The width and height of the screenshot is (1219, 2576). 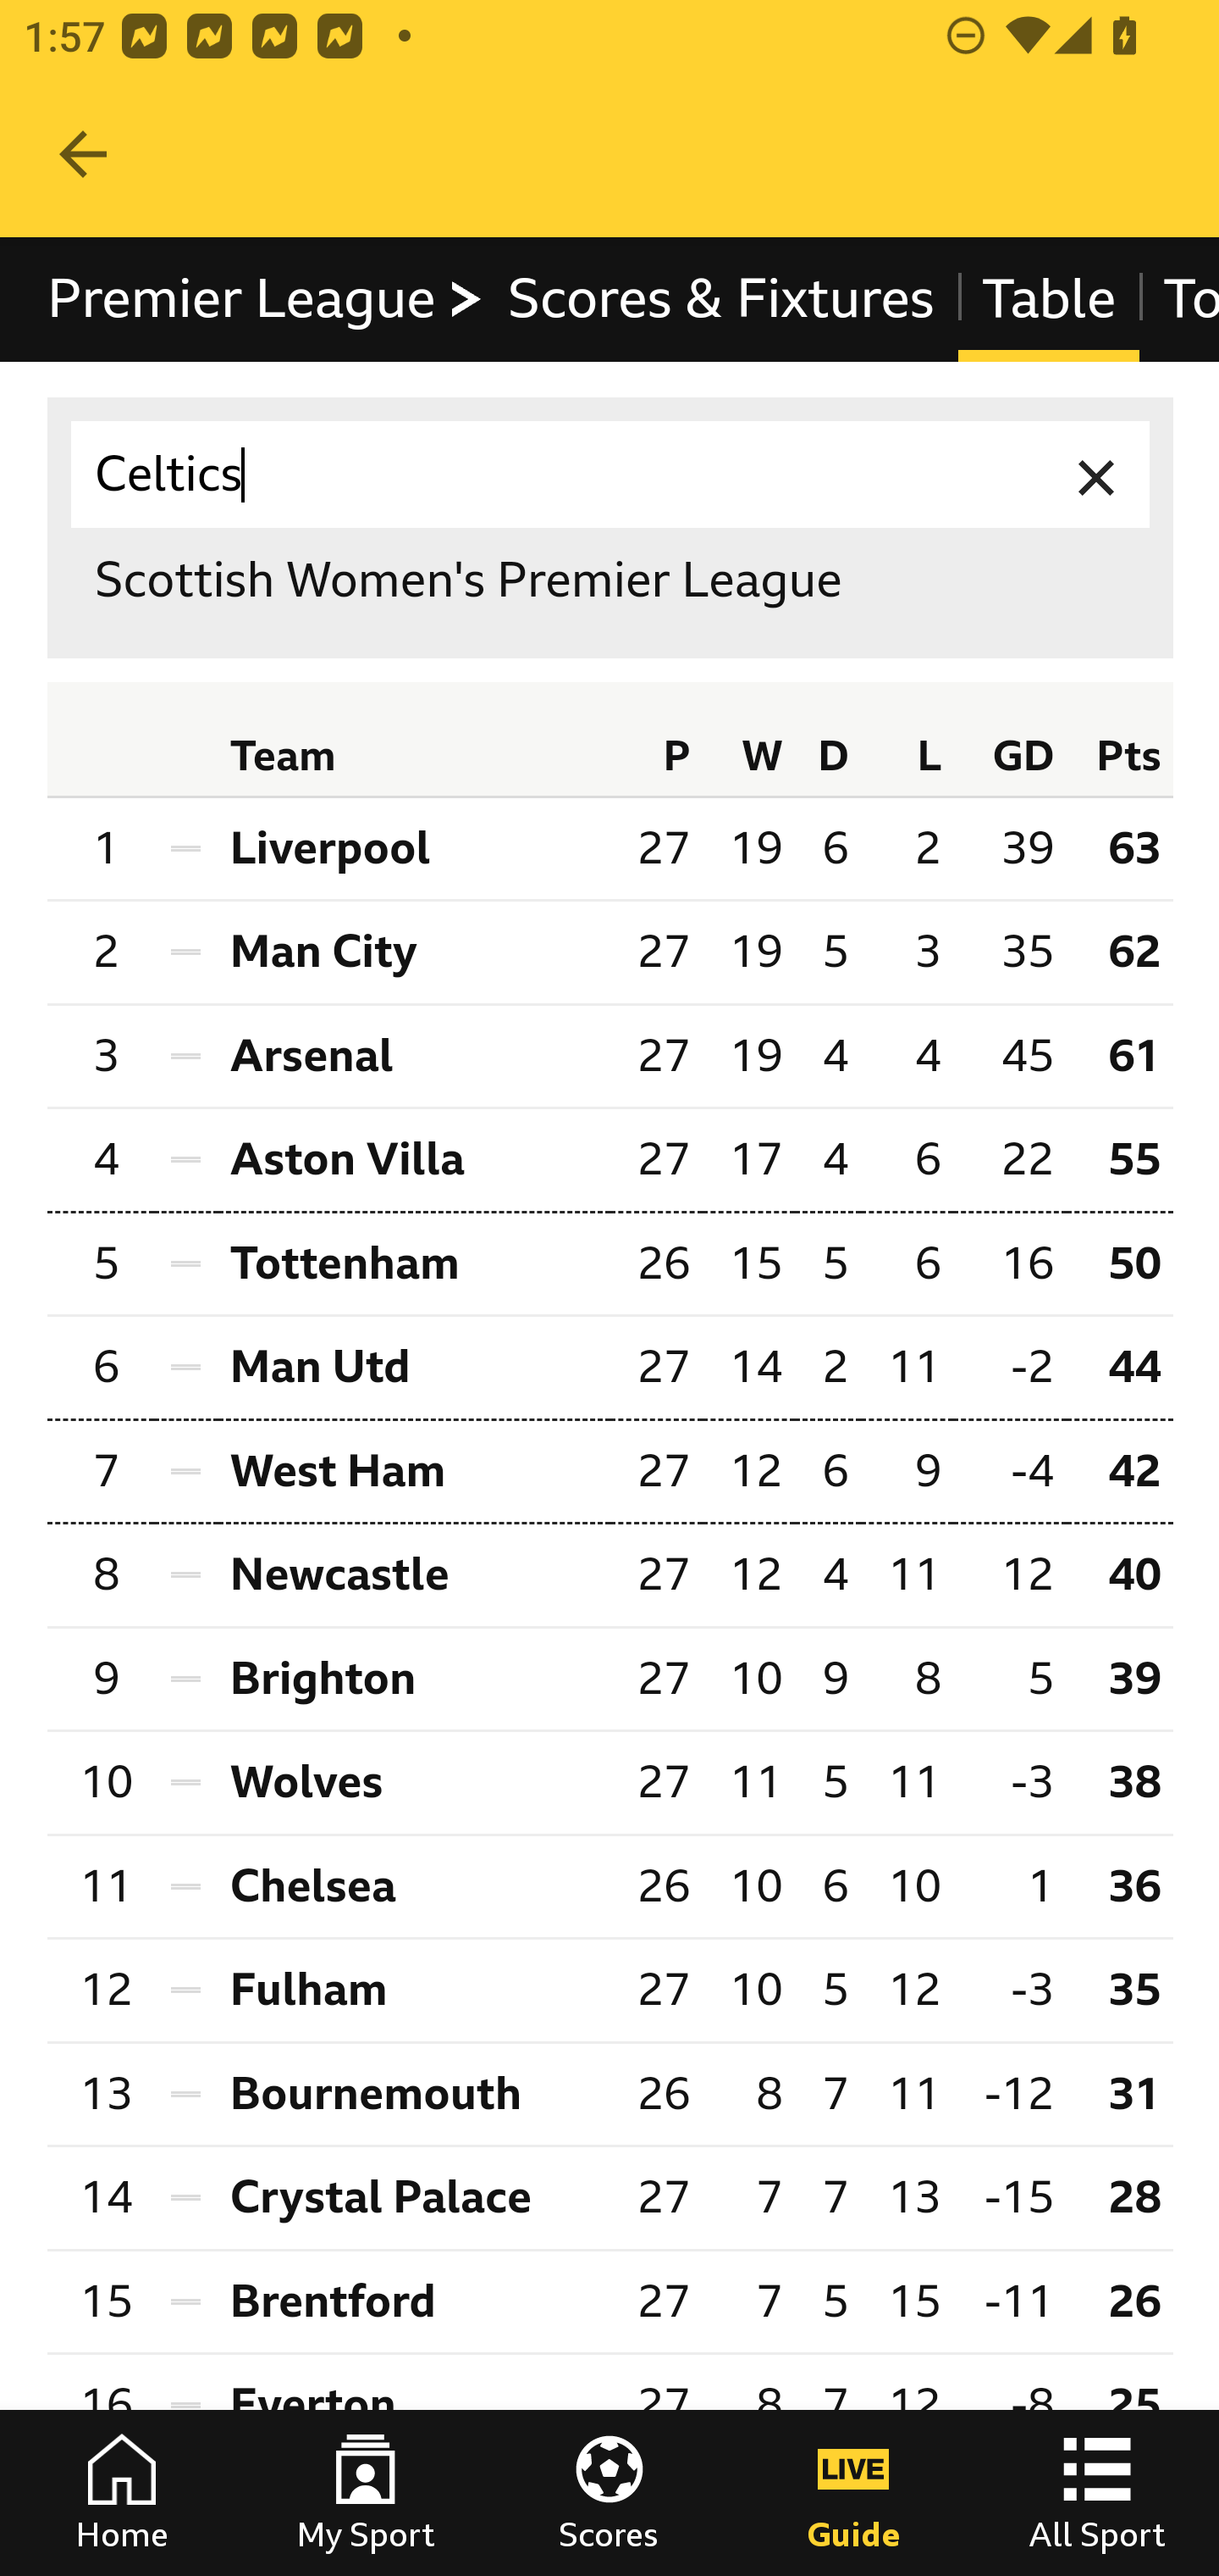 I want to click on Home, so click(x=122, y=2493).